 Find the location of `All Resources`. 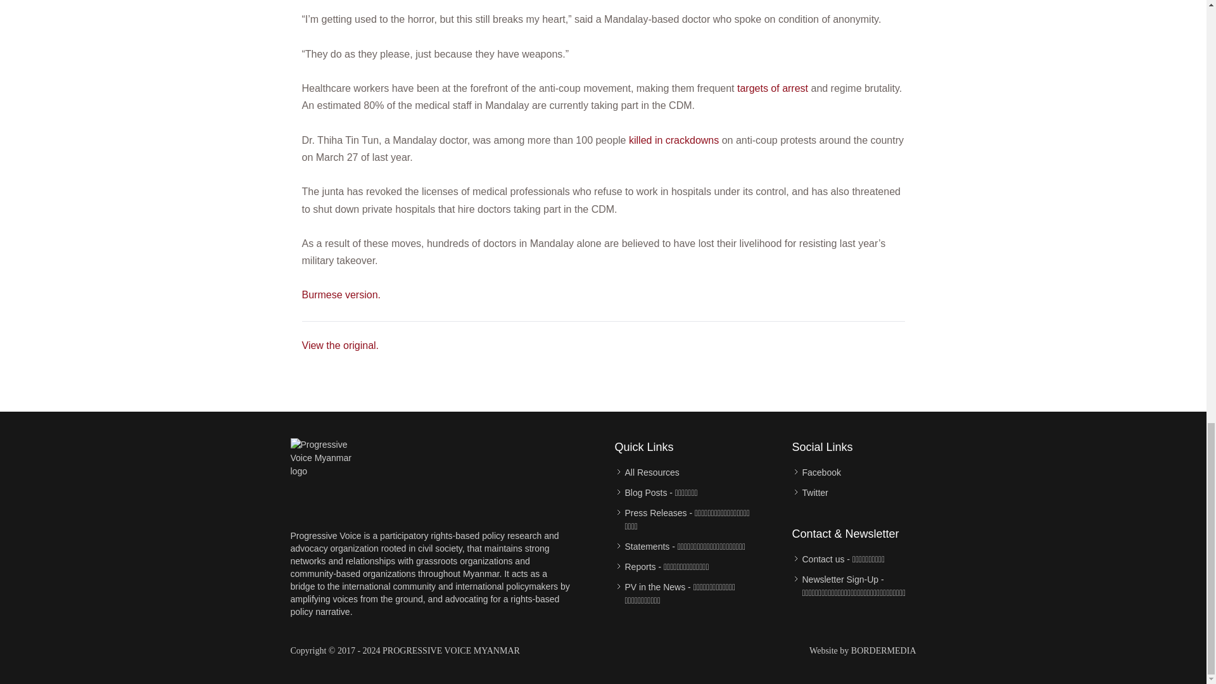

All Resources is located at coordinates (651, 472).